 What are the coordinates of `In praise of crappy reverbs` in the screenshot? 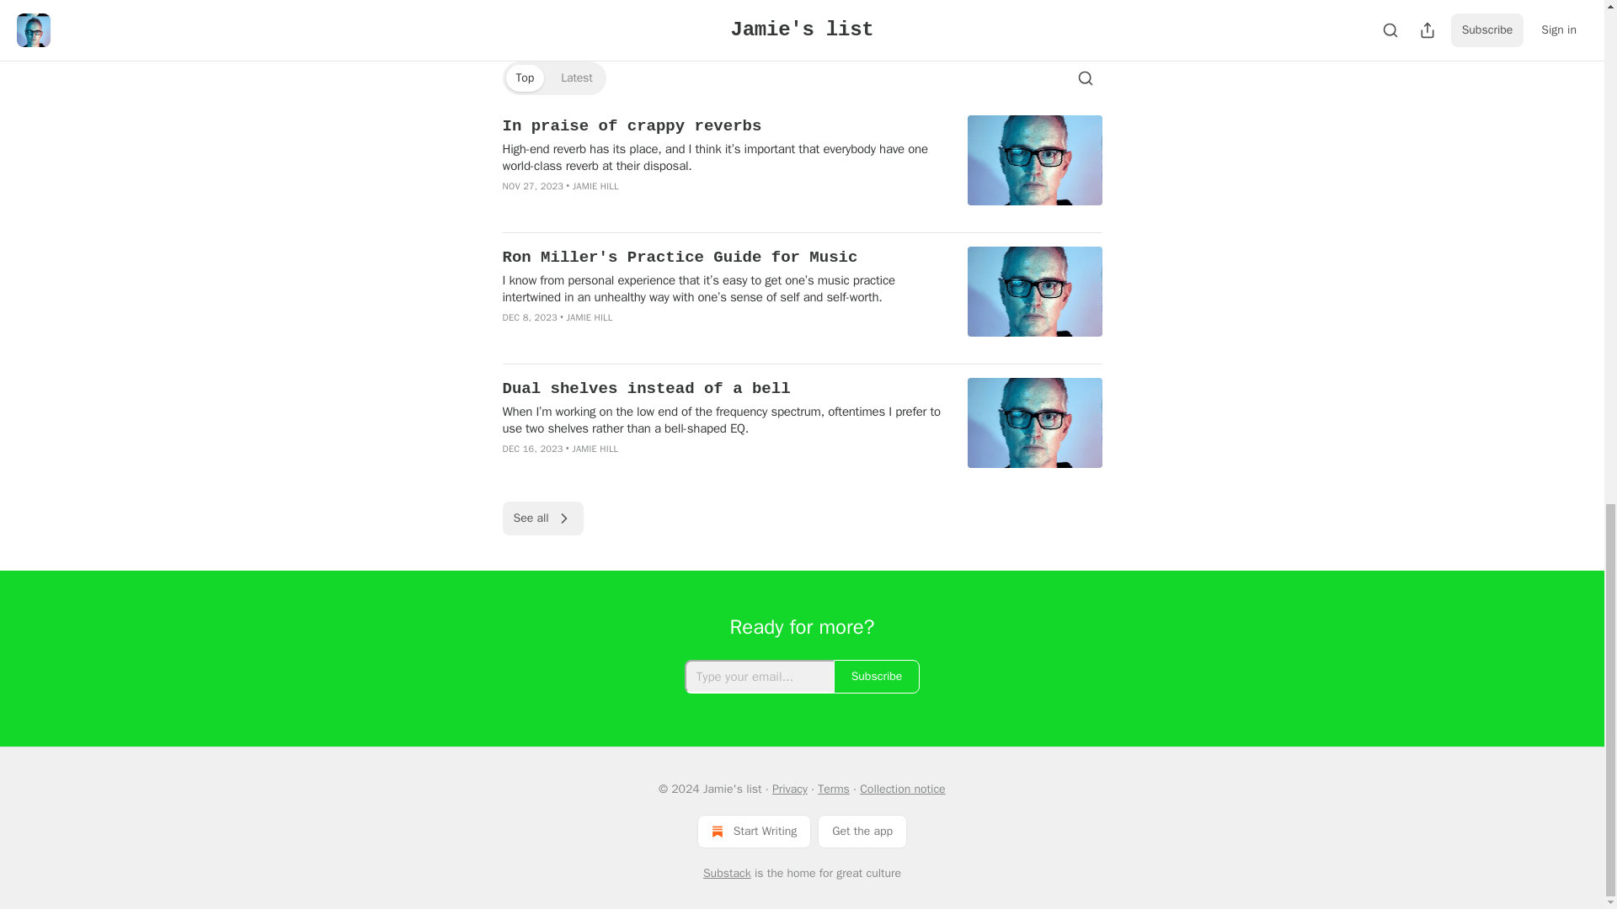 It's located at (723, 126).